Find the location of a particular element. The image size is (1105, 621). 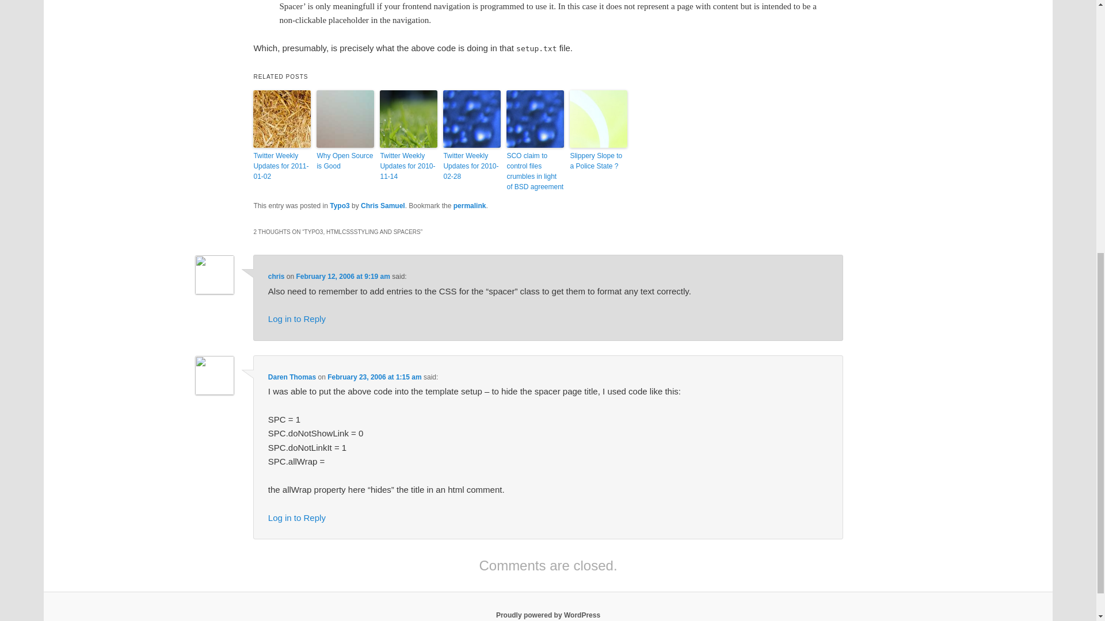

Log in to Reply is located at coordinates (297, 517).